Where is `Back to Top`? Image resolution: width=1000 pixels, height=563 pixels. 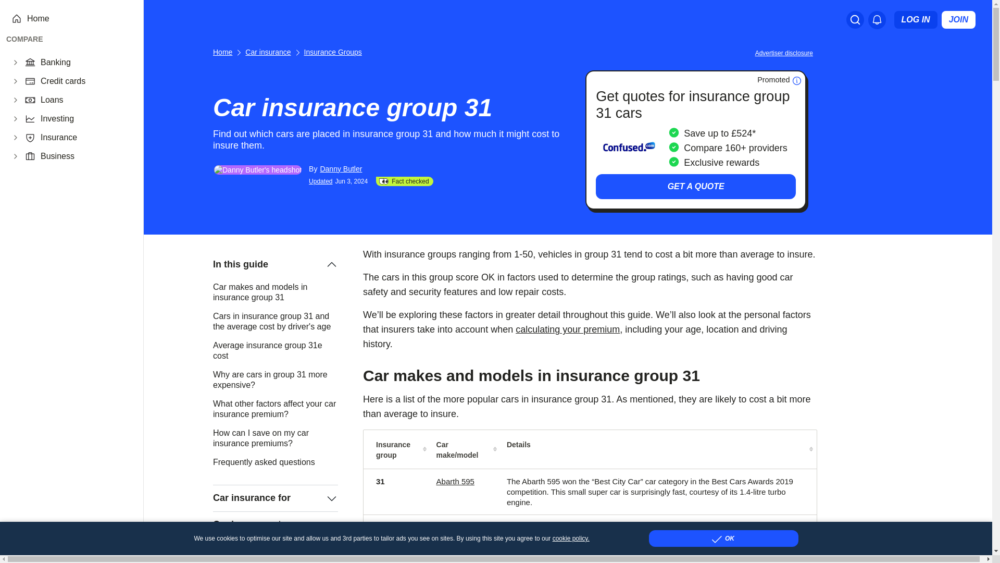 Back to Top is located at coordinates (982, 545).